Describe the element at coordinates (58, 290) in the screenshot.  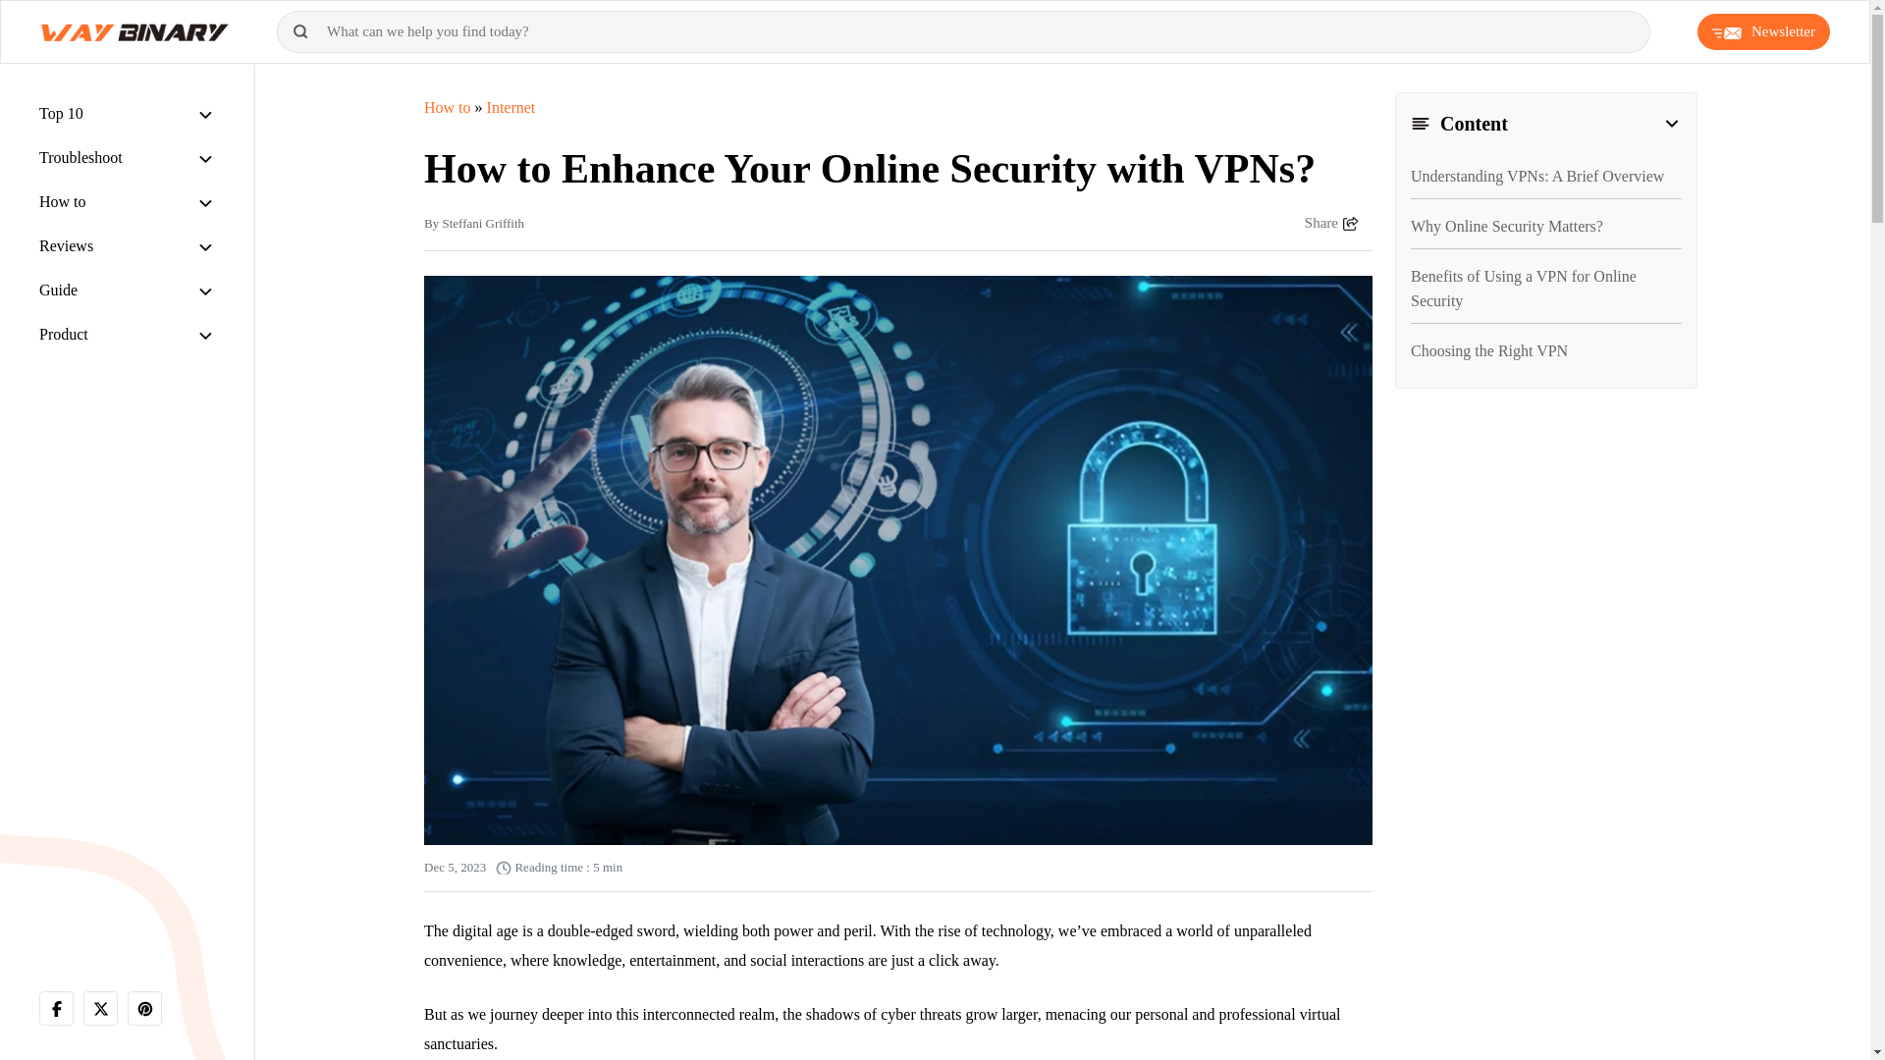
I see `Guide` at that location.